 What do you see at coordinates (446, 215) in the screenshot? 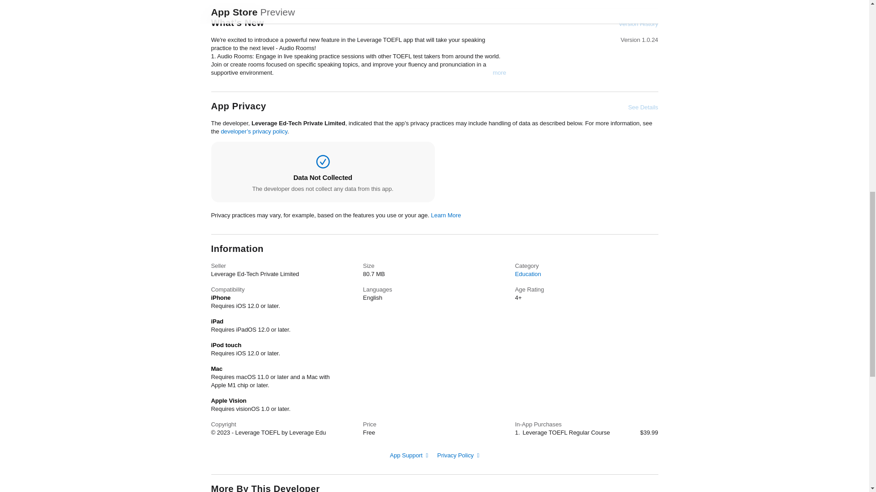
I see `Learn More` at bounding box center [446, 215].